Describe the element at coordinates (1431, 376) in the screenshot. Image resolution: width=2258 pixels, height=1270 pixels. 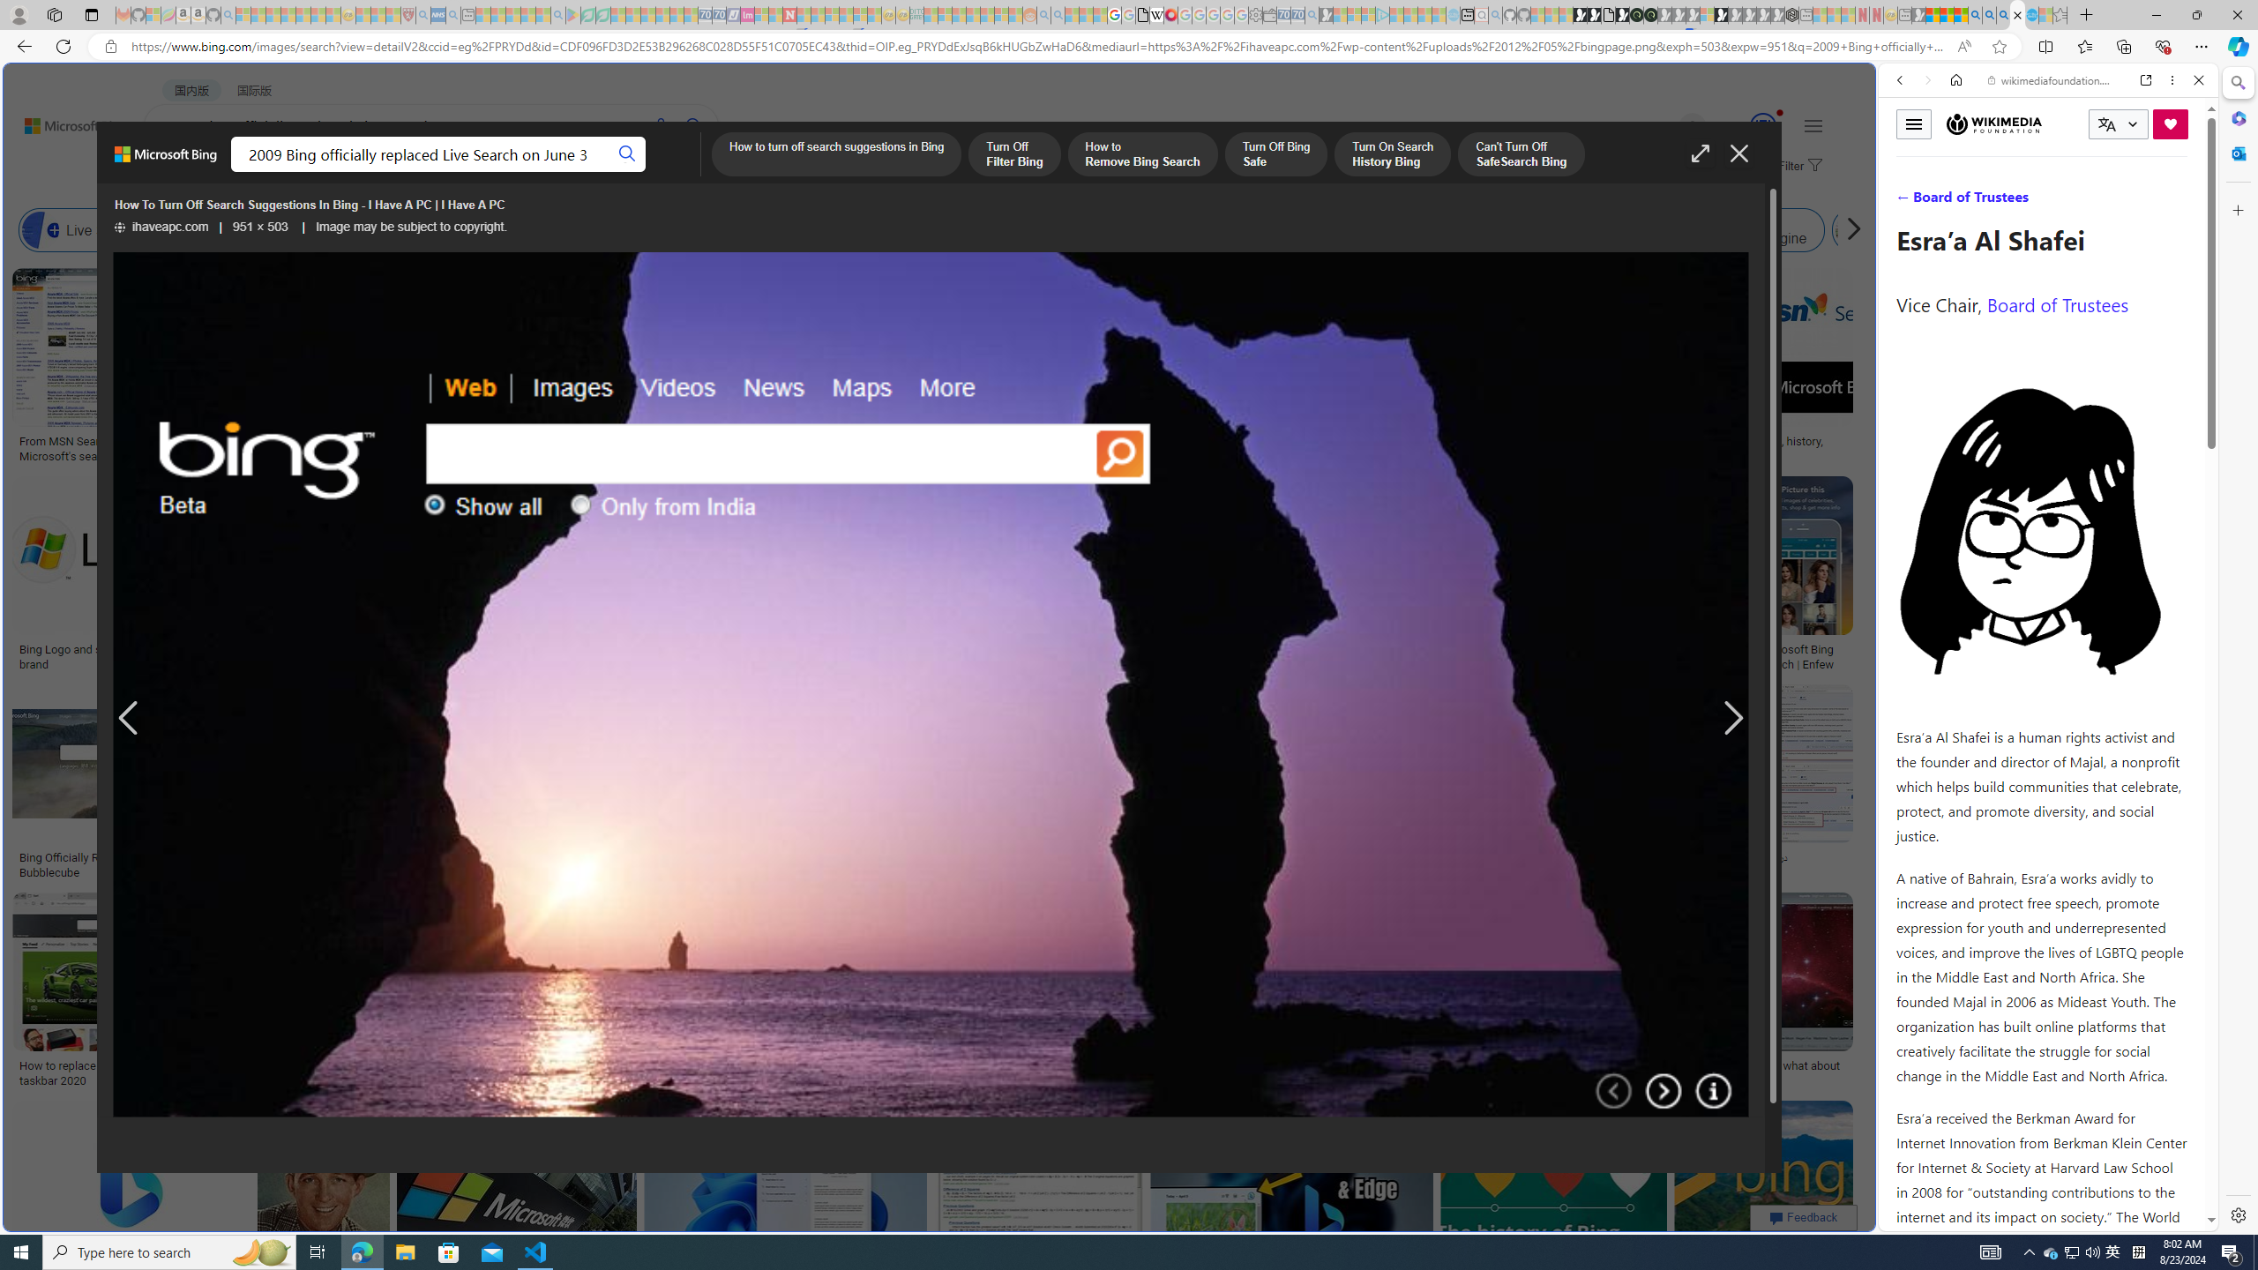
I see `Play Cave FRVR in your browser | Games from Microsoft Start` at that location.